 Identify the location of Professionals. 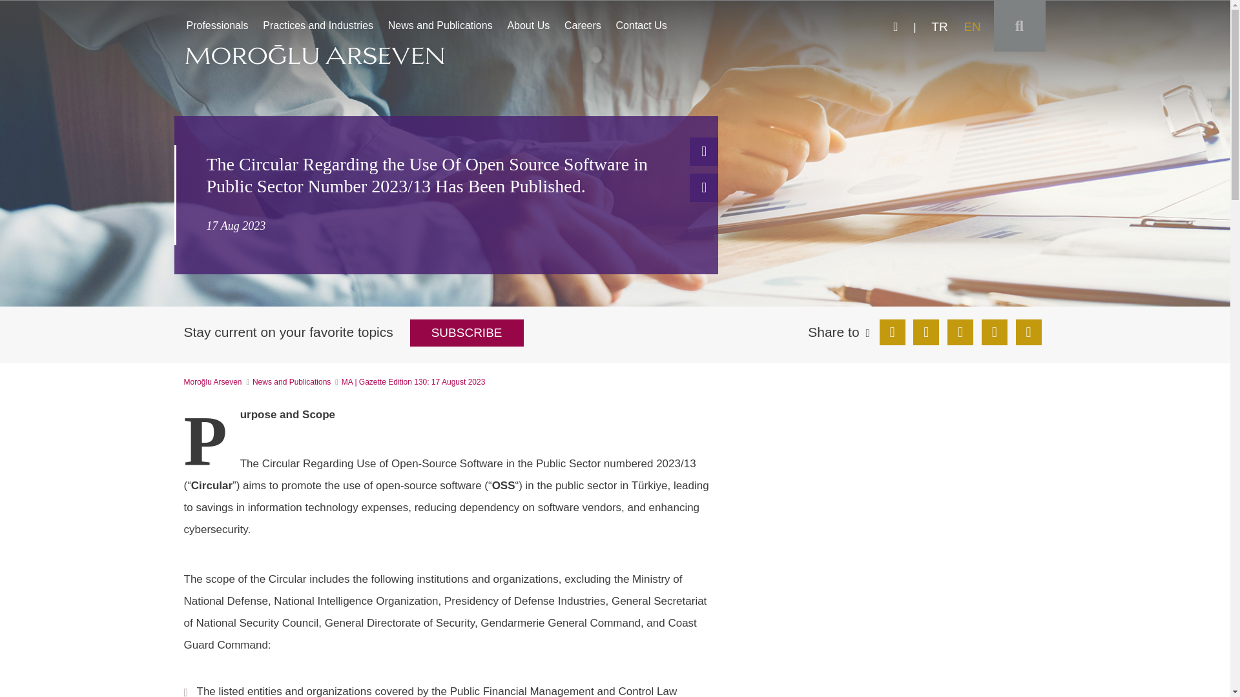
(641, 26).